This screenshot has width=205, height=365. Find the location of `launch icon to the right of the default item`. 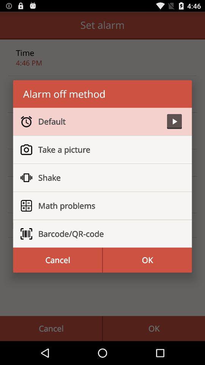

launch icon to the right of the default item is located at coordinates (174, 122).